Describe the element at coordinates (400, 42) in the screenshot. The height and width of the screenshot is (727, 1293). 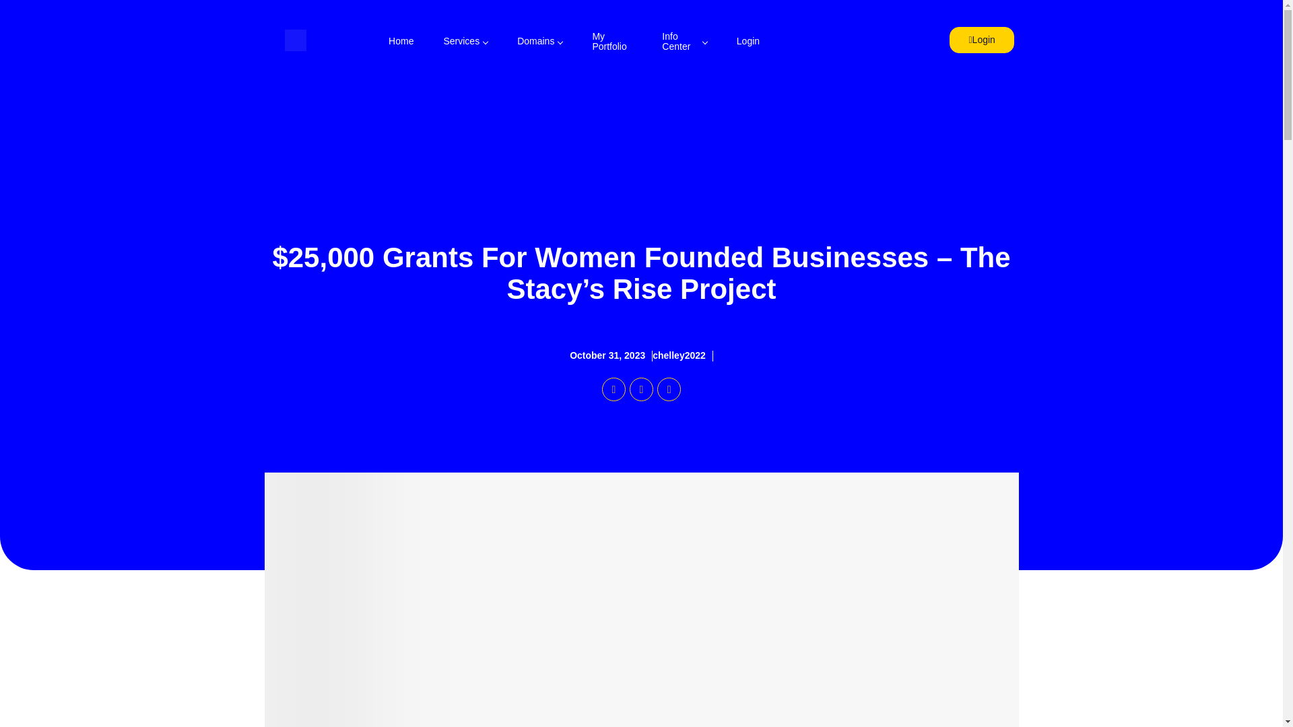
I see `Home` at that location.